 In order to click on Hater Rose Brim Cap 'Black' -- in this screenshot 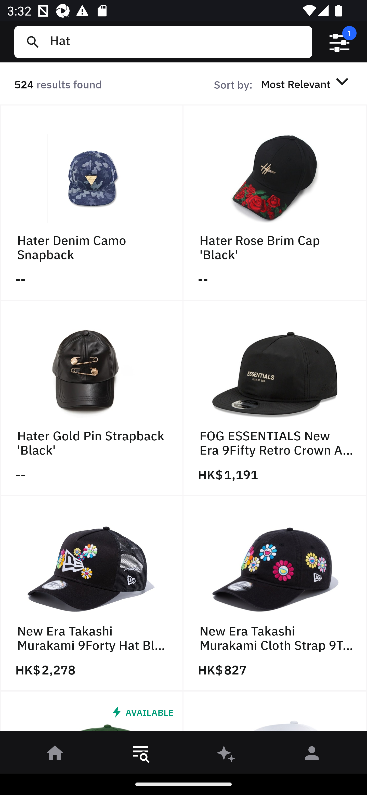, I will do `click(275, 203)`.